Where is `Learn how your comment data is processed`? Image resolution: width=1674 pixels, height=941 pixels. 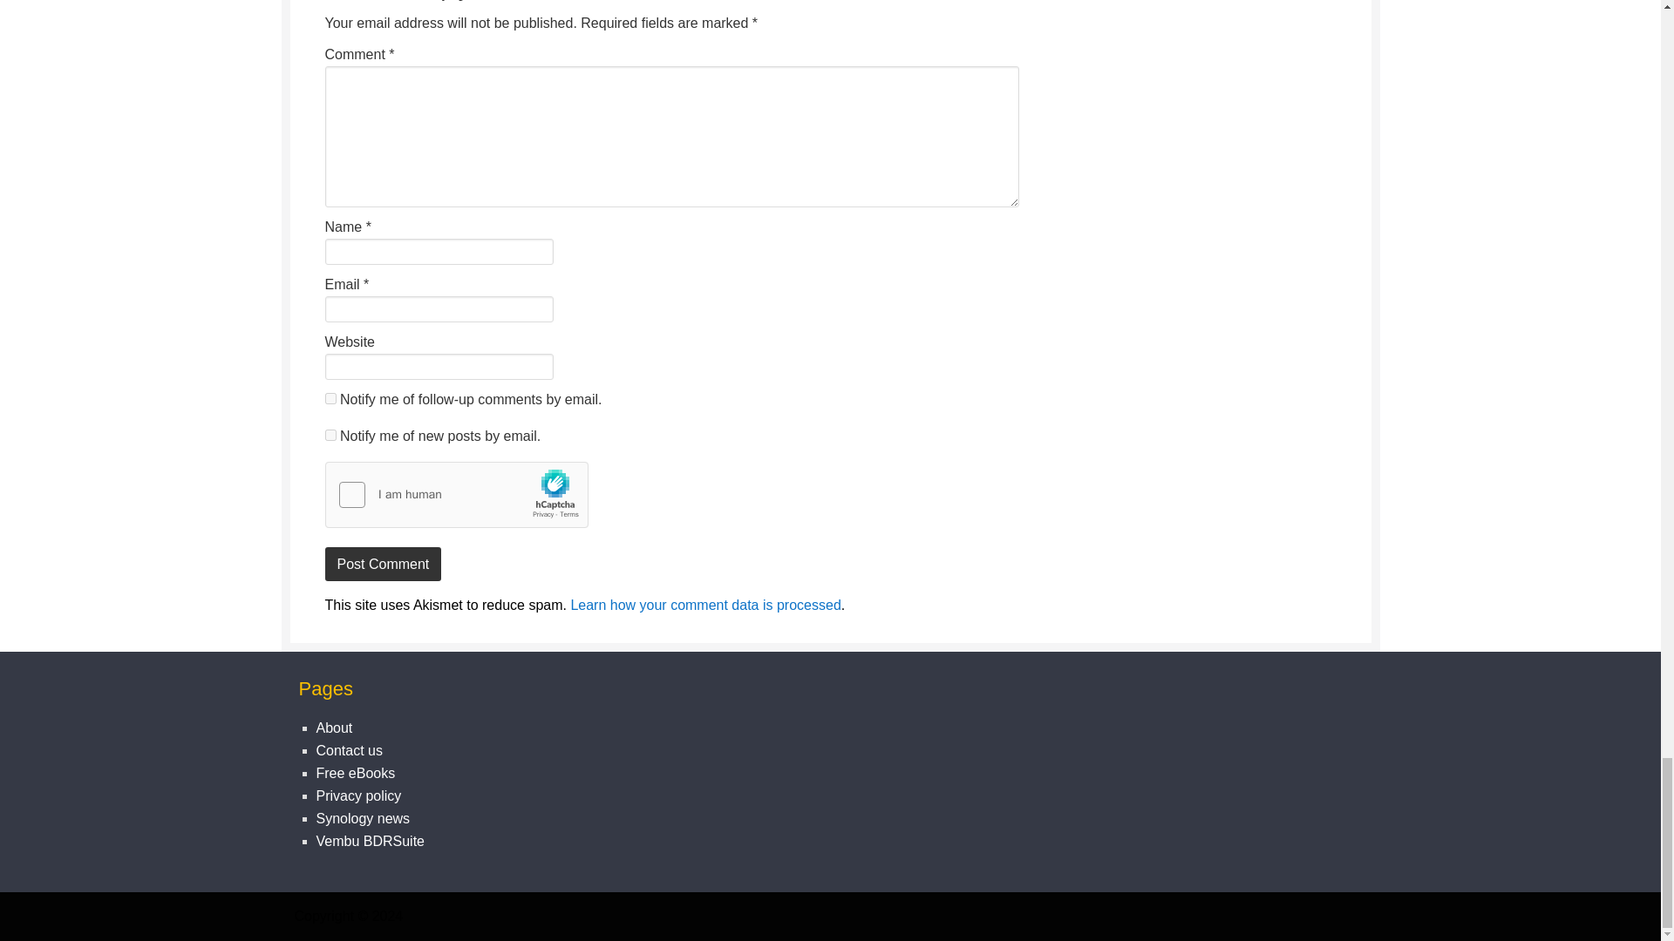 Learn how your comment data is processed is located at coordinates (704, 605).